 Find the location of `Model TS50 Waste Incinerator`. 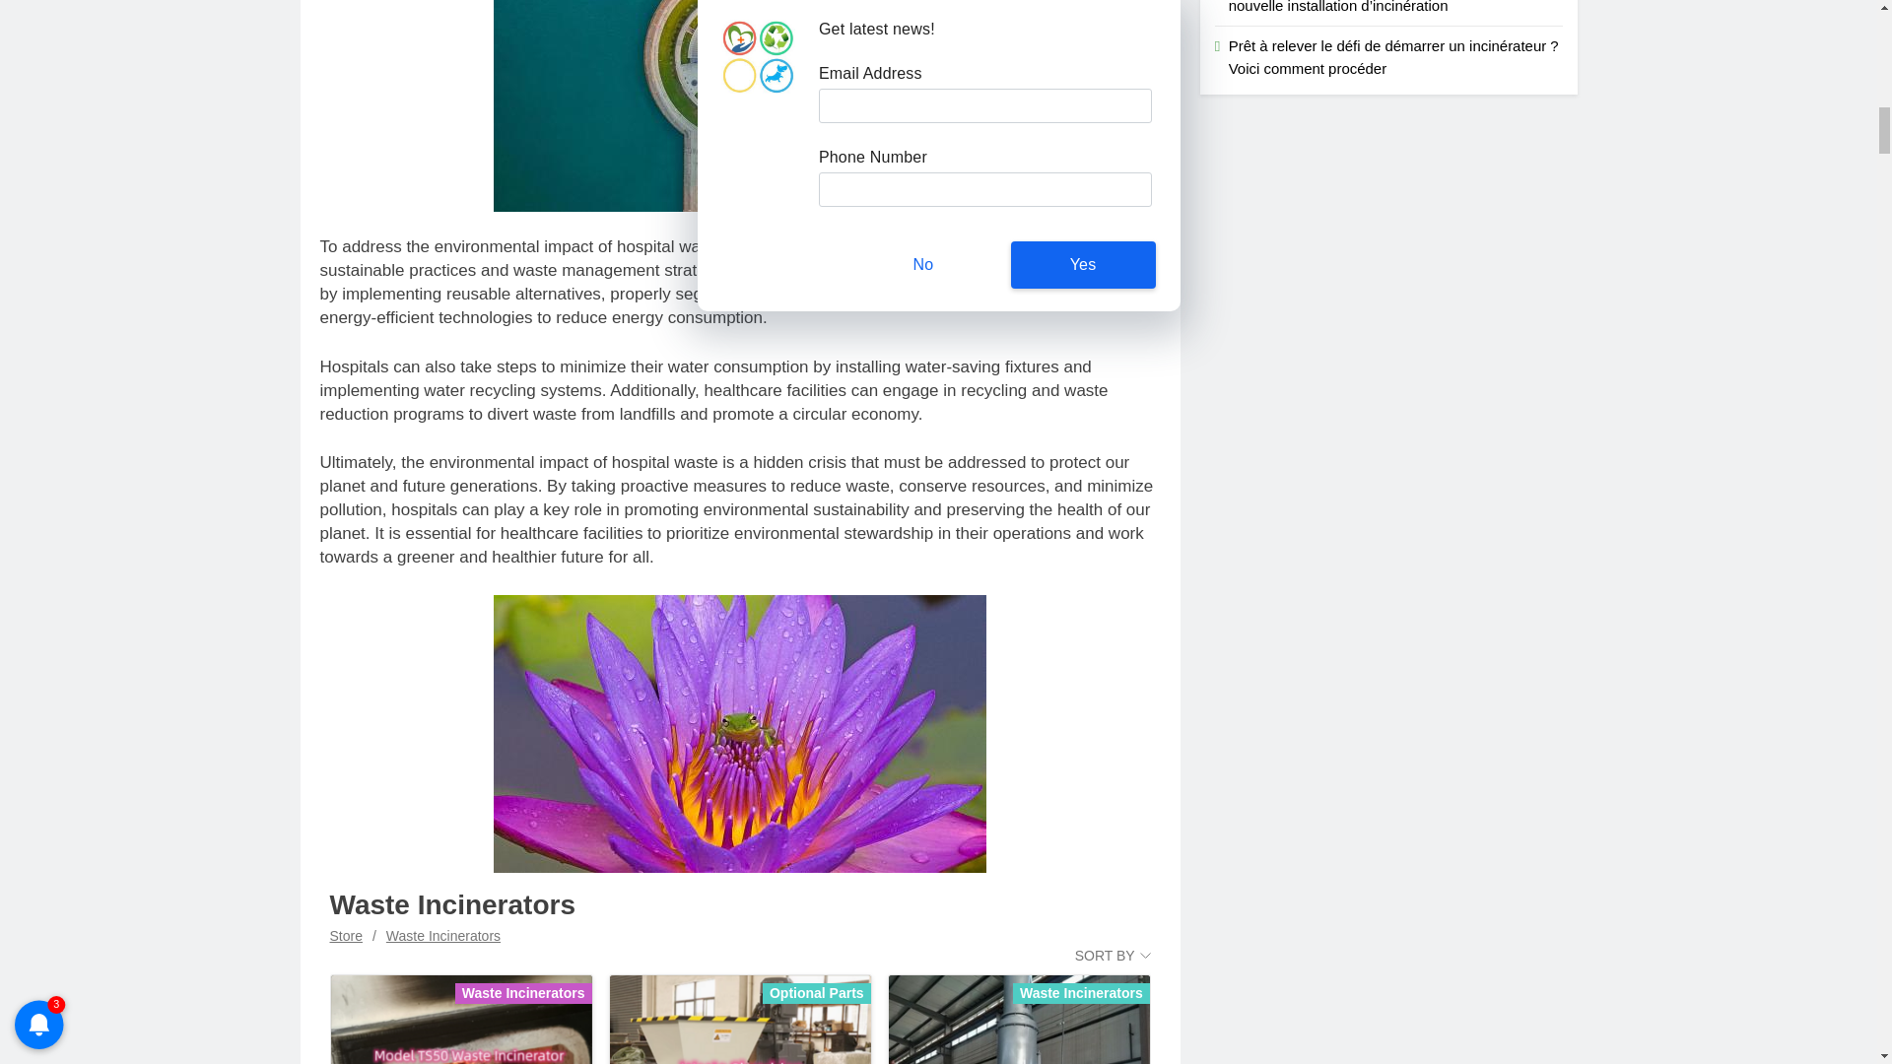

Model TS50 Waste Incinerator is located at coordinates (461, 998).